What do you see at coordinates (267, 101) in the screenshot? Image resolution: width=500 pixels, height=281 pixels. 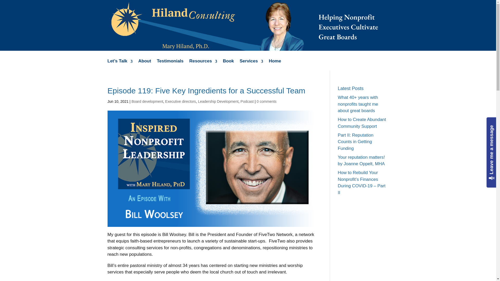 I see `0 comments` at bounding box center [267, 101].